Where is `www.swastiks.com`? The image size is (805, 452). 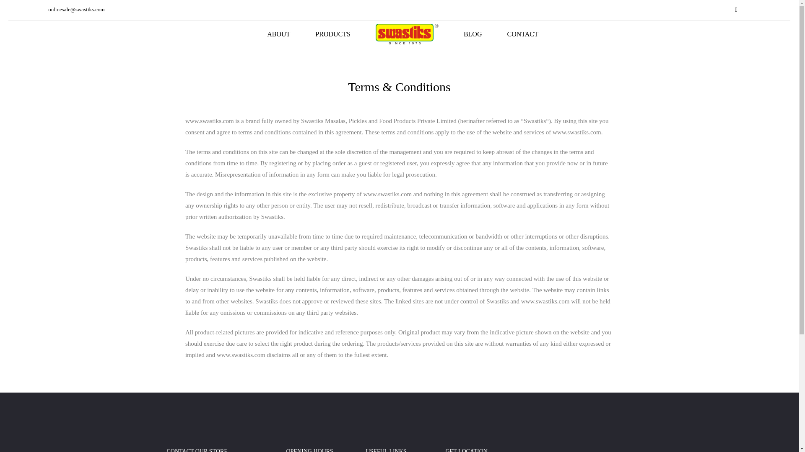
www.swastiks.com is located at coordinates (210, 121).